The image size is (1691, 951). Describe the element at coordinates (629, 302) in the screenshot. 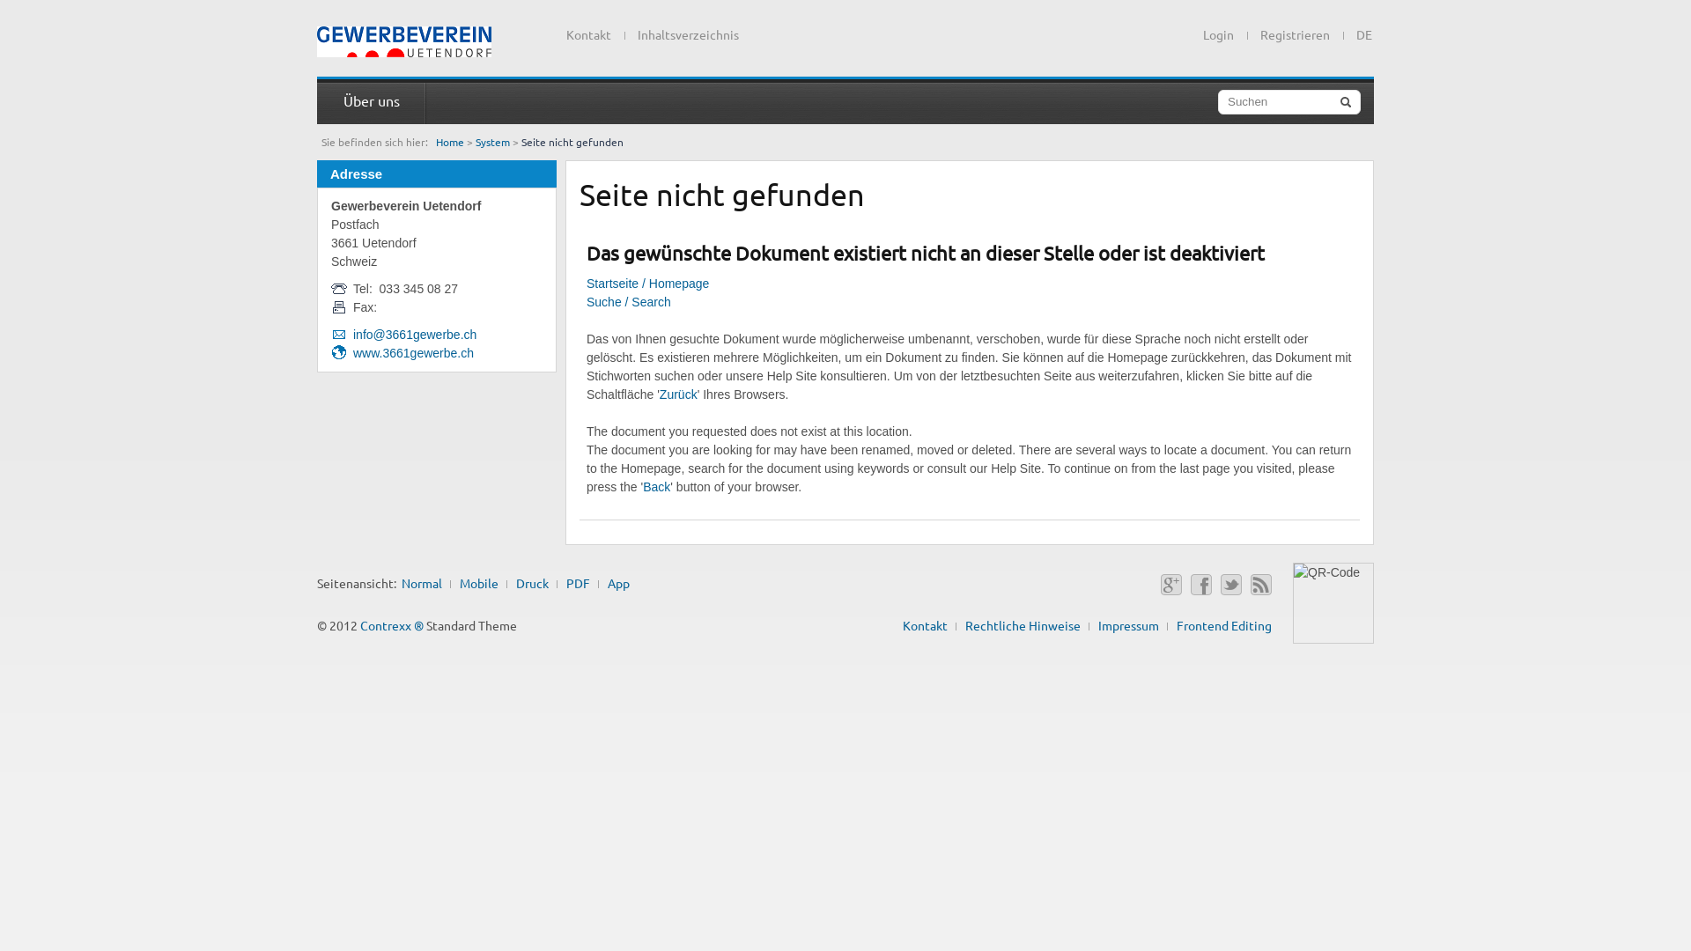

I see `Suche / Search` at that location.